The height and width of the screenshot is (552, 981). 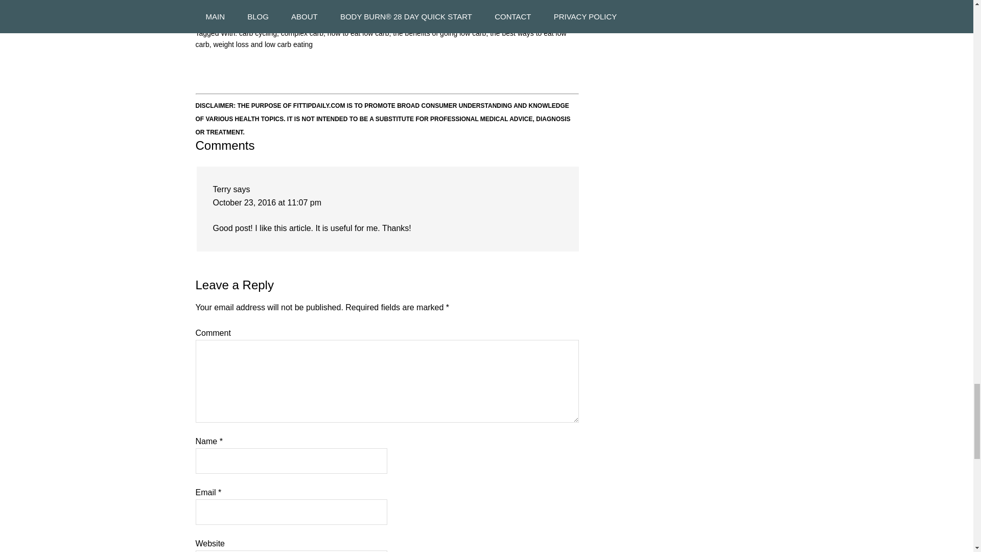 What do you see at coordinates (388, 2) in the screenshot?
I see `Click to share on LinkedIn` at bounding box center [388, 2].